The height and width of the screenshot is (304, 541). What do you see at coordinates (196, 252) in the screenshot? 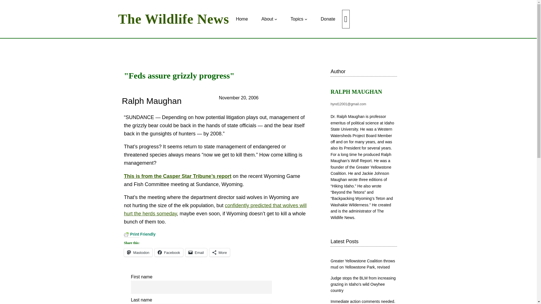
I see `Click to email a link to a friend` at bounding box center [196, 252].